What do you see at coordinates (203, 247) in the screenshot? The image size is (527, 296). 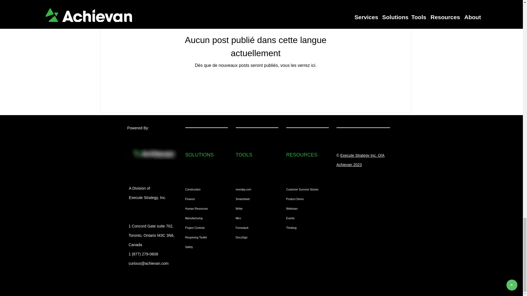 I see `Safety` at bounding box center [203, 247].